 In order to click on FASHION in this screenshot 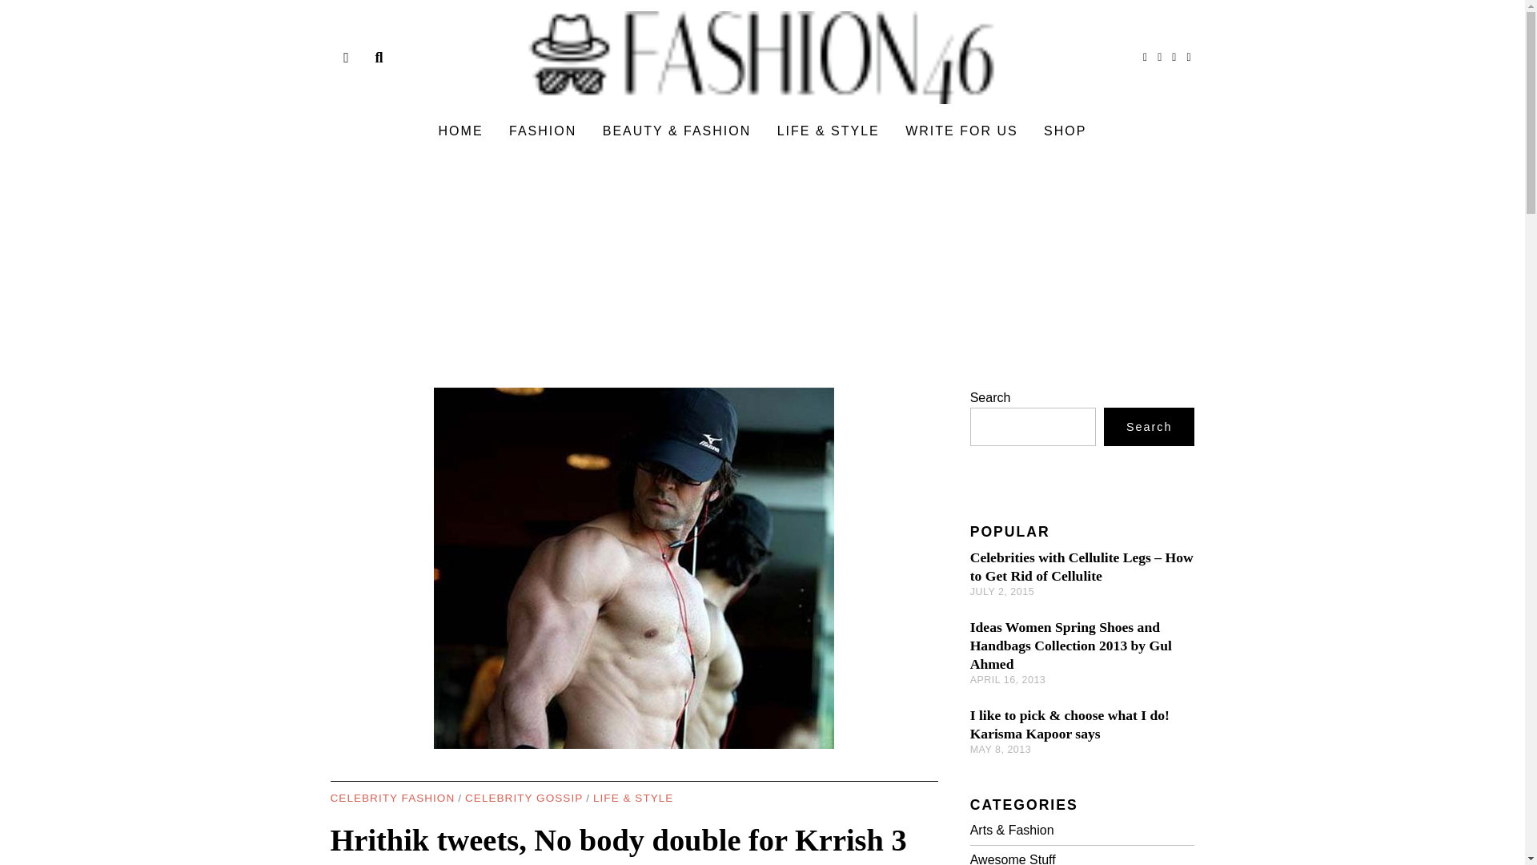, I will do `click(543, 131)`.